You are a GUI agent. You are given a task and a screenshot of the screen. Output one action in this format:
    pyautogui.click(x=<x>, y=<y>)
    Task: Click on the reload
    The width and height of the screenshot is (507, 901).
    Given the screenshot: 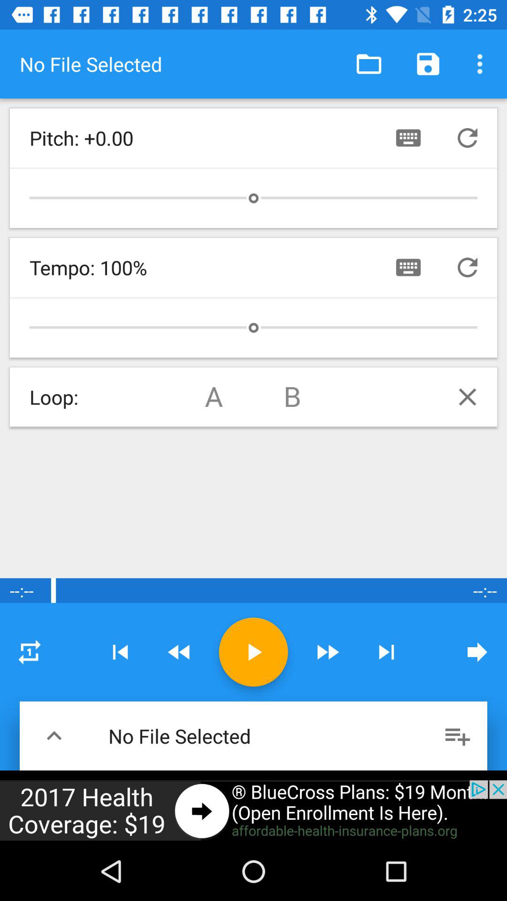 What is the action you would take?
    pyautogui.click(x=468, y=267)
    